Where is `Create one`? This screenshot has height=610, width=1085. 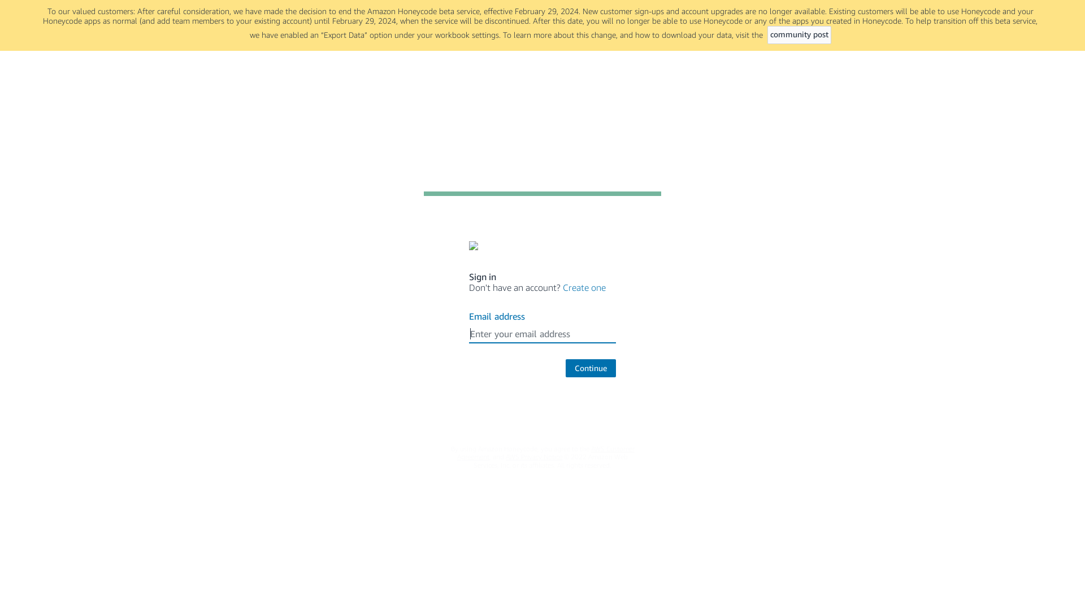
Create one is located at coordinates (584, 287).